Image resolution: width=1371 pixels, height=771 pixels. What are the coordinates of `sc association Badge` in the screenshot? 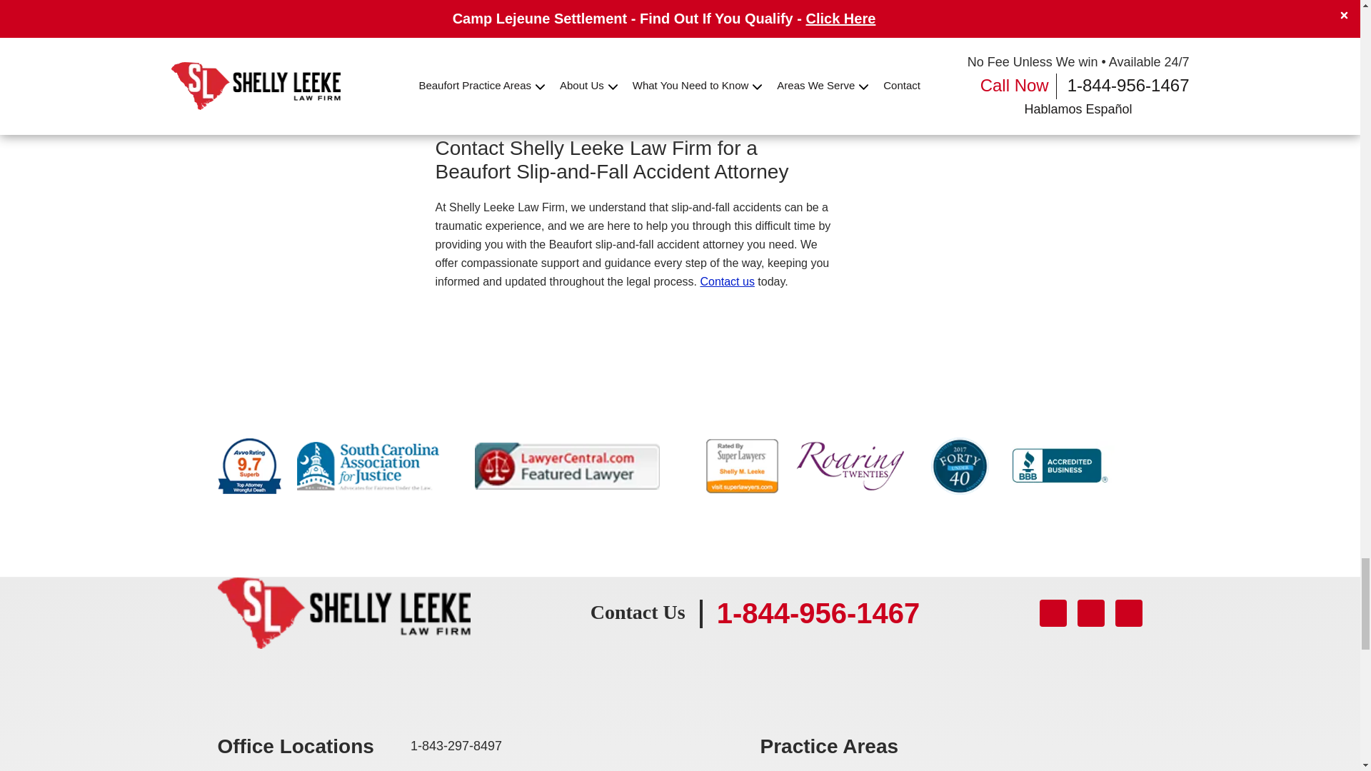 It's located at (368, 465).